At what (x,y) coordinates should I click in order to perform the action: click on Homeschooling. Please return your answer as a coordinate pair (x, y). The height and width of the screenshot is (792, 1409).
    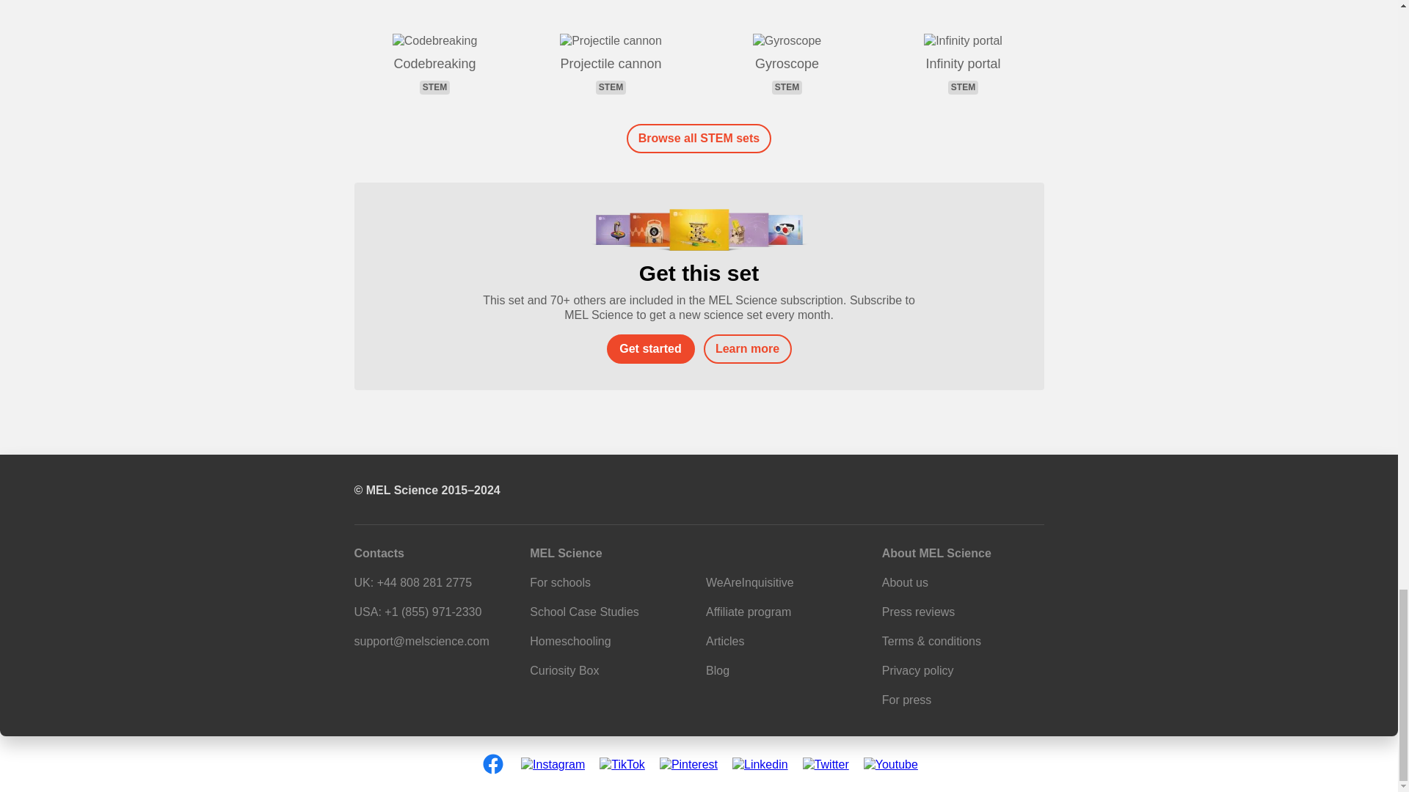
    Looking at the image, I should click on (434, 65).